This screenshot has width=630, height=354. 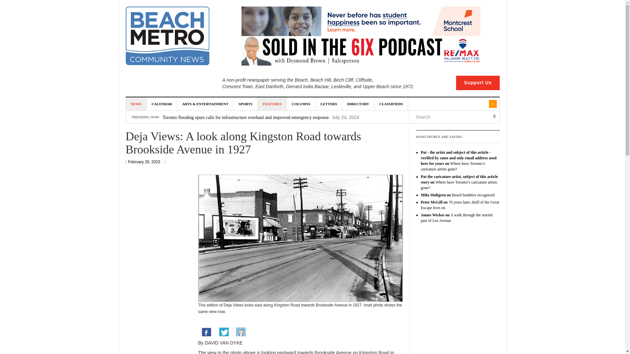 What do you see at coordinates (301, 104) in the screenshot?
I see `COLUMNS` at bounding box center [301, 104].